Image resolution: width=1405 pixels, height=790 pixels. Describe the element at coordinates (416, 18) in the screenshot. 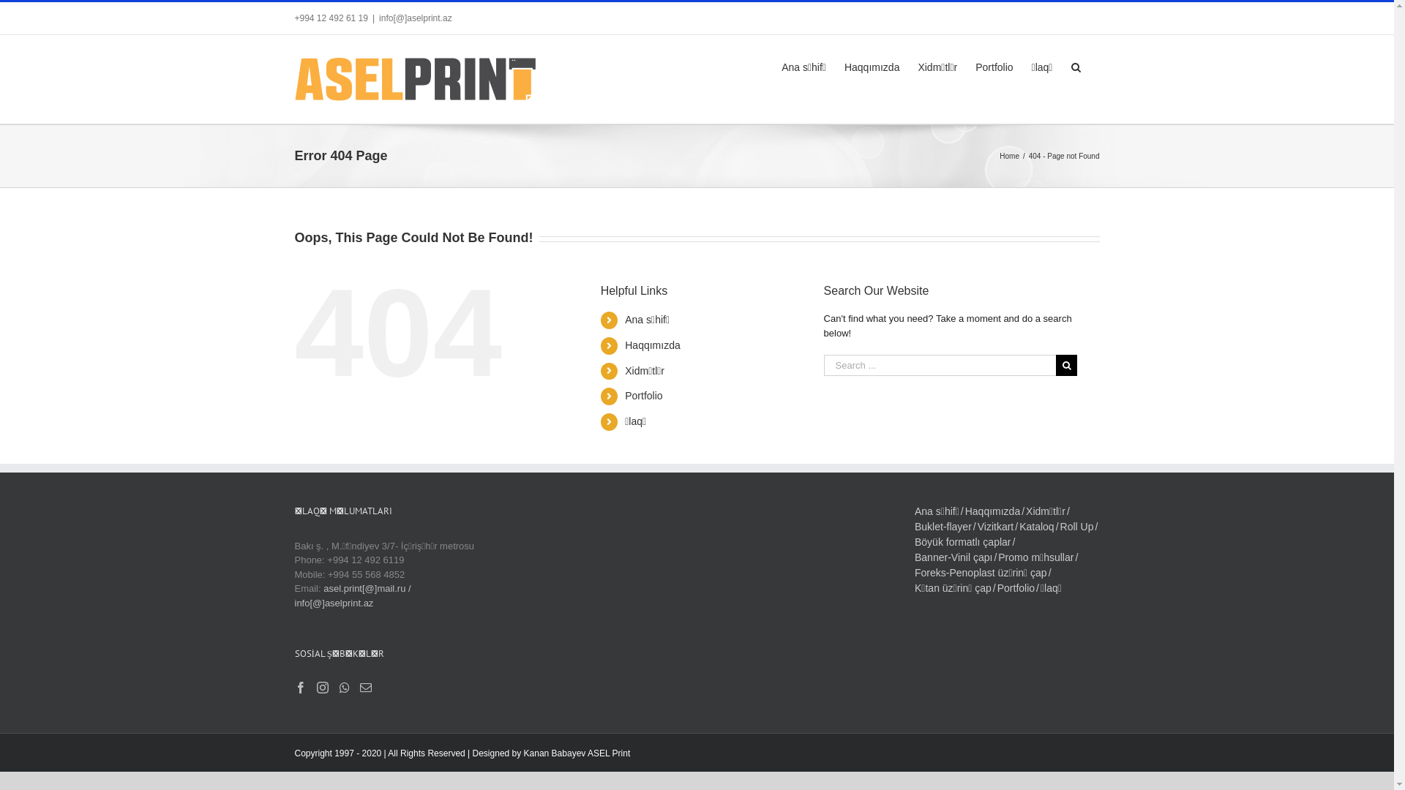

I see `info[@]aselprint.az` at that location.